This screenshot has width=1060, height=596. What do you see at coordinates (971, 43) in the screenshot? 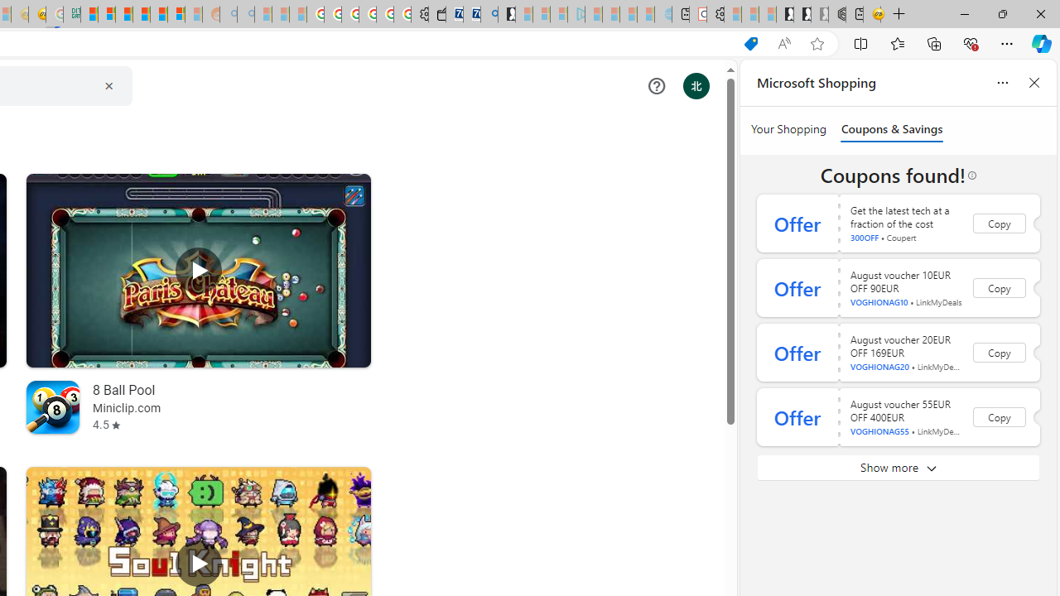
I see `Browser essentials` at bounding box center [971, 43].